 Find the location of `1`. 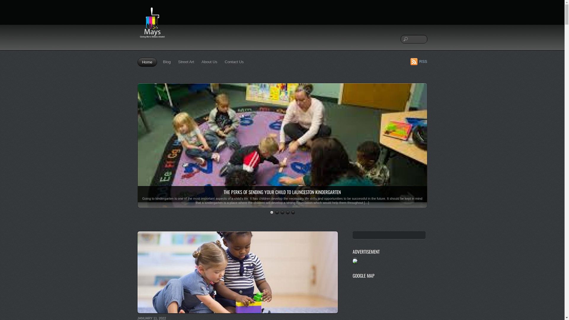

1 is located at coordinates (271, 212).